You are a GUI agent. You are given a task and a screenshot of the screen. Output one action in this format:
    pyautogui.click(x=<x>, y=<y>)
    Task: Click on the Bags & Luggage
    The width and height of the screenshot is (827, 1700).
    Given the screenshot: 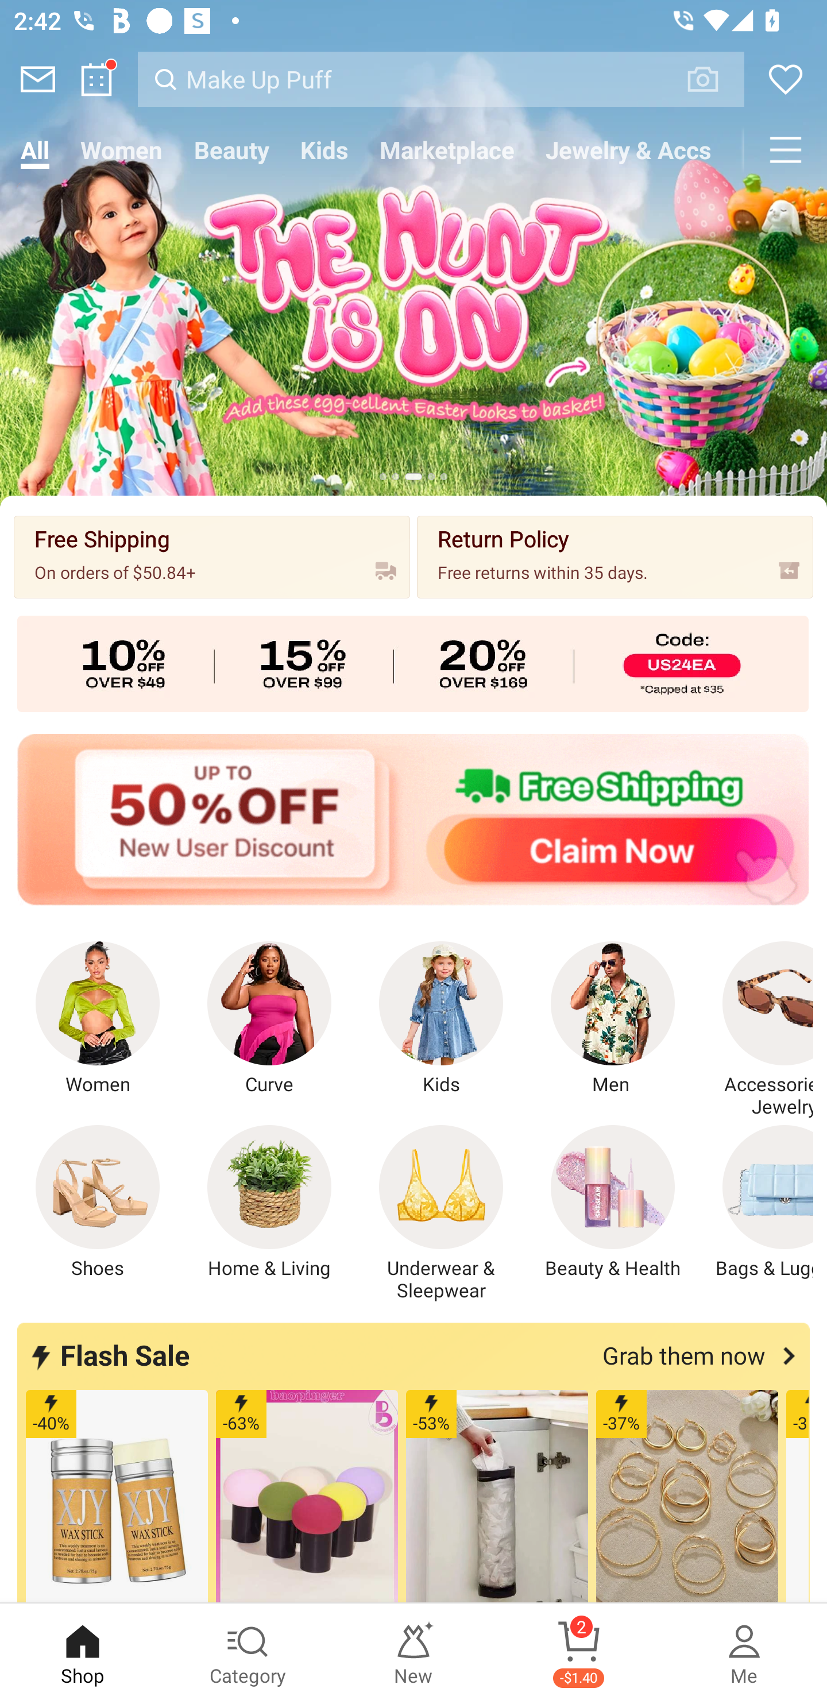 What is the action you would take?
    pyautogui.click(x=756, y=1203)
    